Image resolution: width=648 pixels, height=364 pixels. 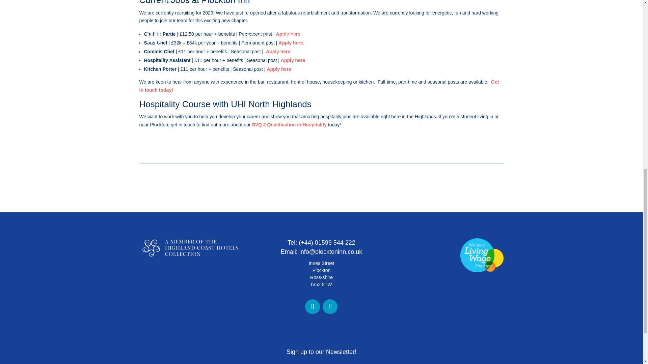 I want to click on Follow on Instagram, so click(x=330, y=307).